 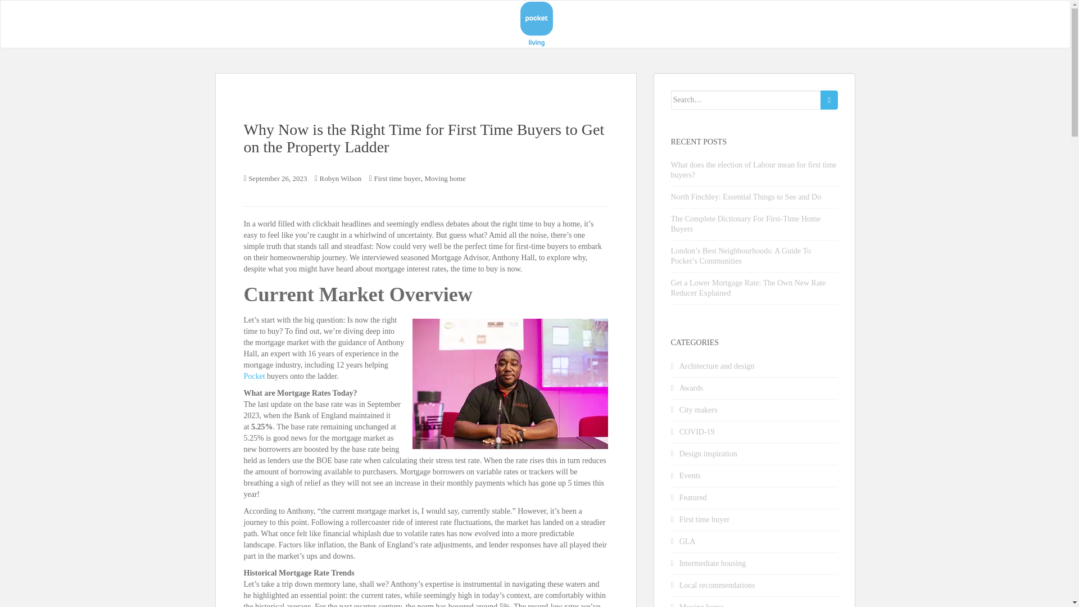 What do you see at coordinates (341, 178) in the screenshot?
I see `Robyn Wilson` at bounding box center [341, 178].